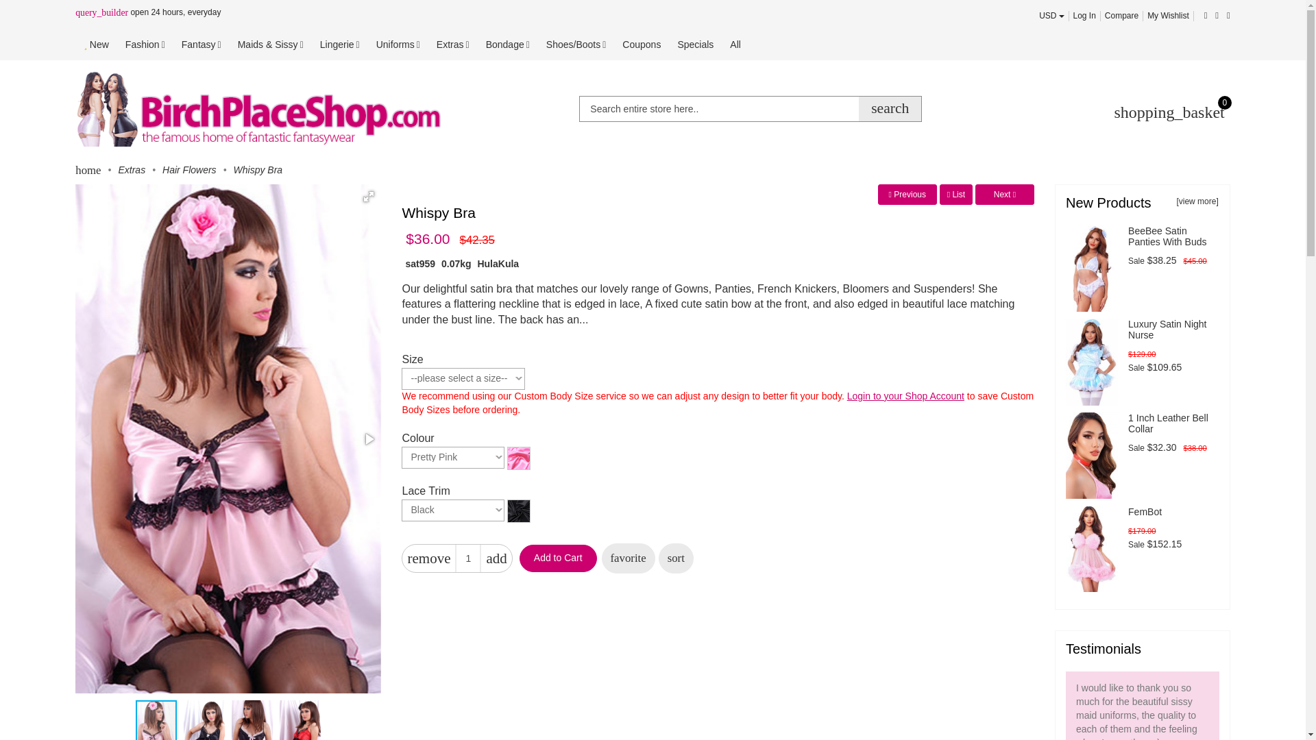 Image resolution: width=1316 pixels, height=740 pixels. Describe the element at coordinates (751, 109) in the screenshot. I see `Search entire store here..` at that location.